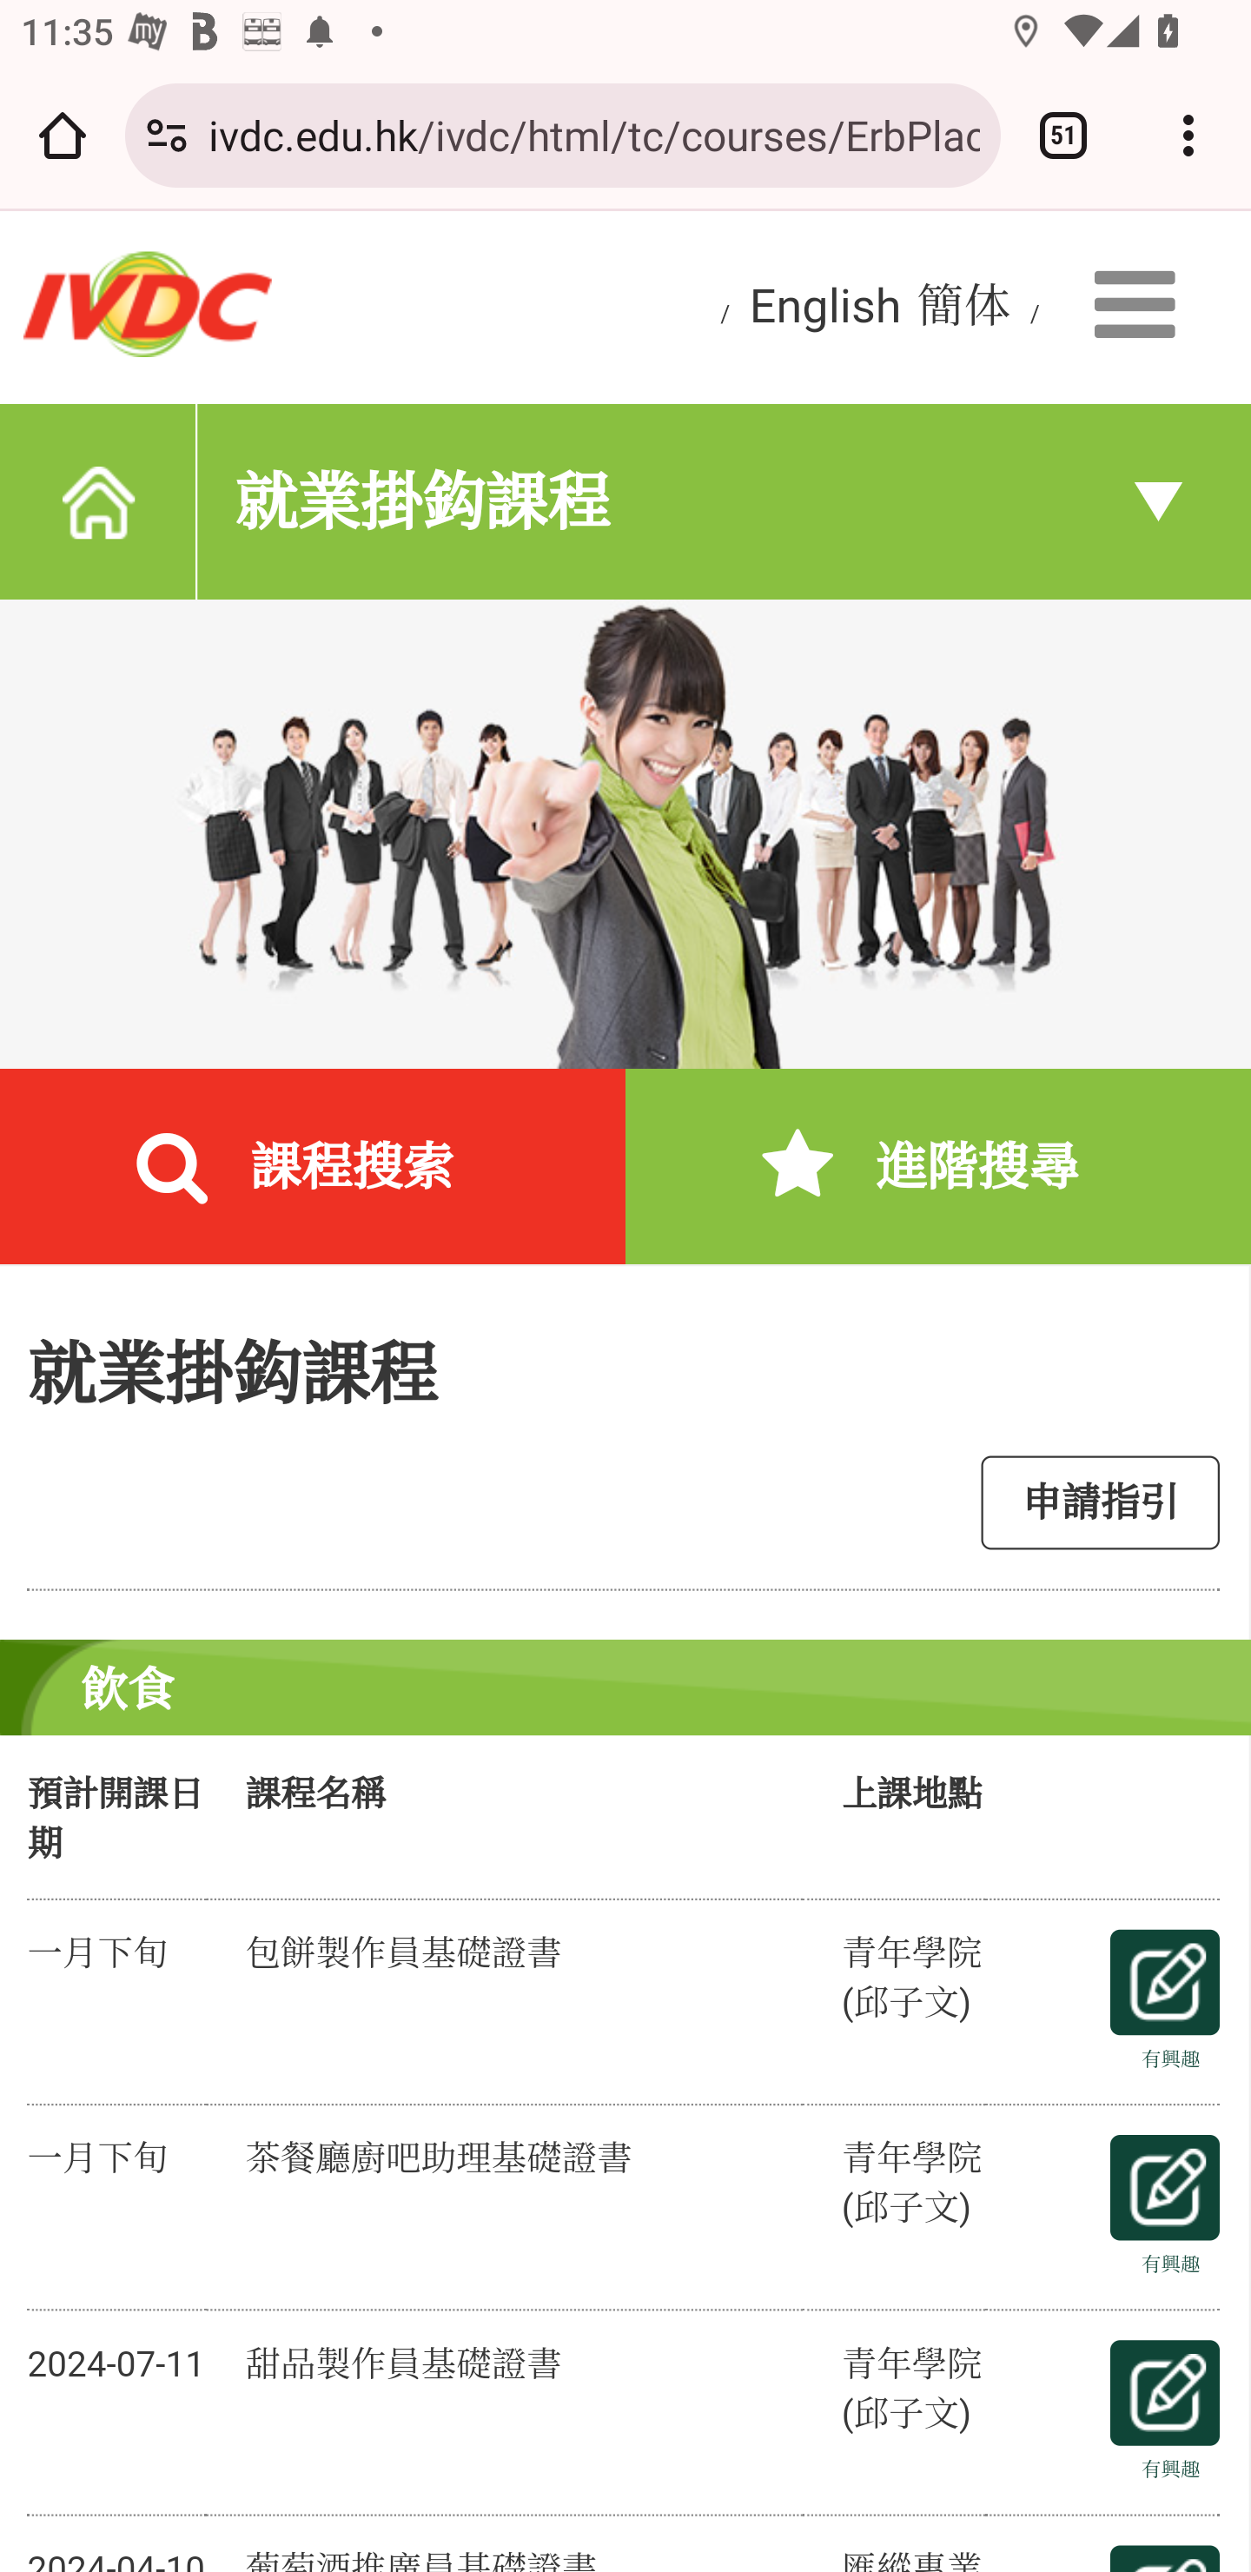 The height and width of the screenshot is (2572, 1251). What do you see at coordinates (825, 304) in the screenshot?
I see `English` at bounding box center [825, 304].